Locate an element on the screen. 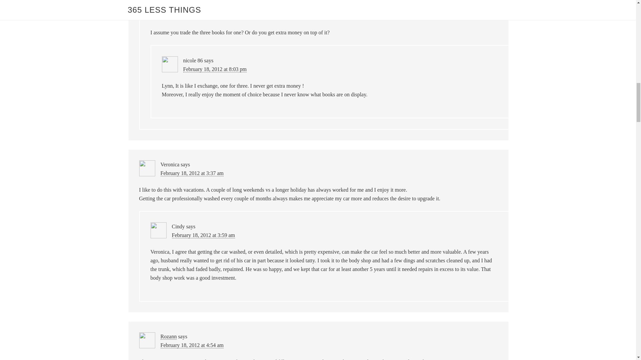  February 18, 2012 at 3:15 pm is located at coordinates (203, 16).